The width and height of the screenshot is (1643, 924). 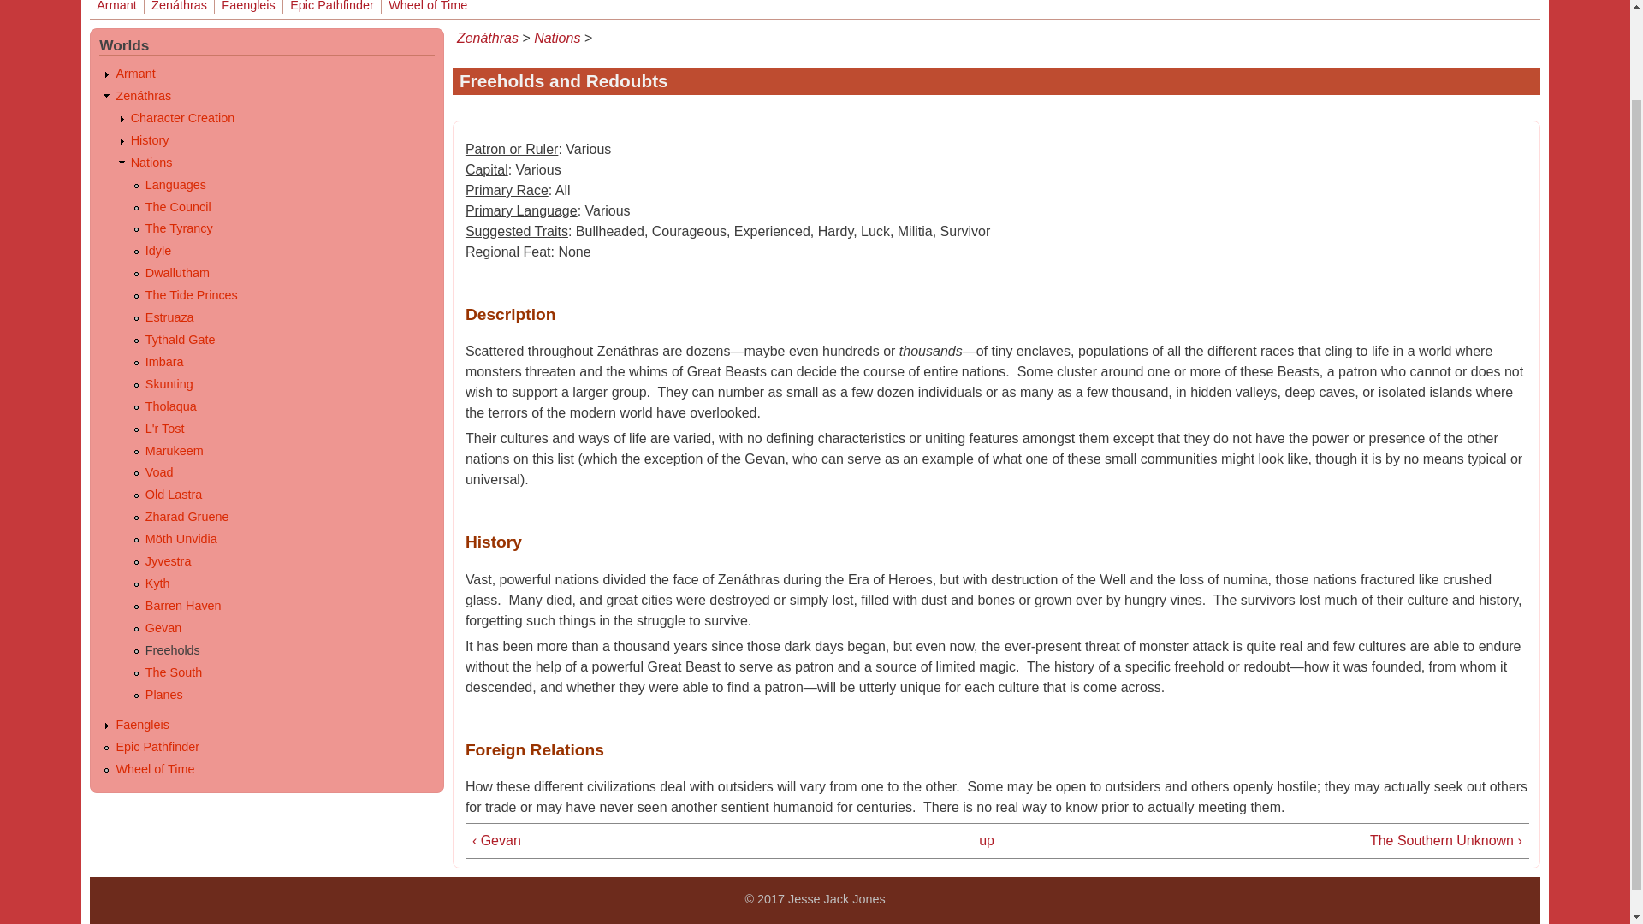 I want to click on Armant, so click(x=134, y=73).